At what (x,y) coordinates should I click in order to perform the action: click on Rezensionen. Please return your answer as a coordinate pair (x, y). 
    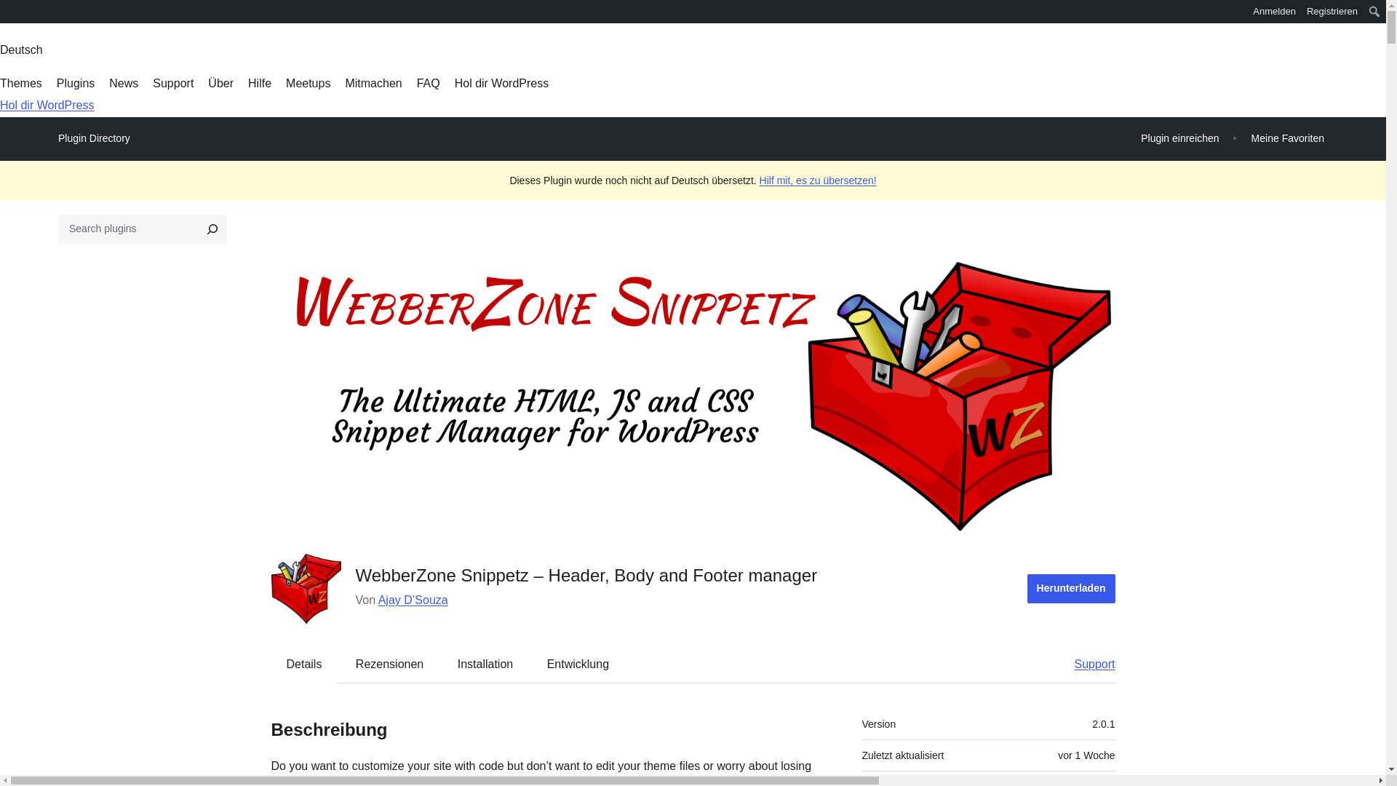
    Looking at the image, I should click on (389, 664).